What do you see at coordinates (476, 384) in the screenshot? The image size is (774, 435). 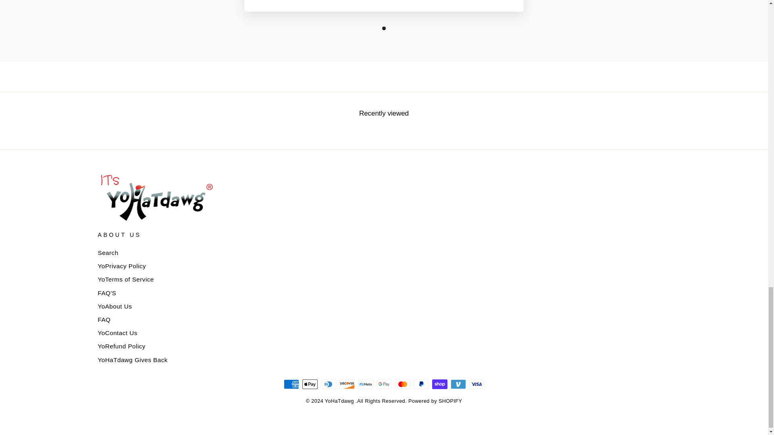 I see `Visa` at bounding box center [476, 384].